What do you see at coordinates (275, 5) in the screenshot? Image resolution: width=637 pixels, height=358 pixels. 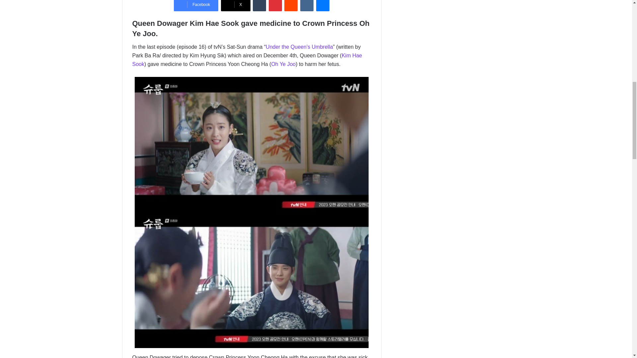 I see `Pinterest` at bounding box center [275, 5].